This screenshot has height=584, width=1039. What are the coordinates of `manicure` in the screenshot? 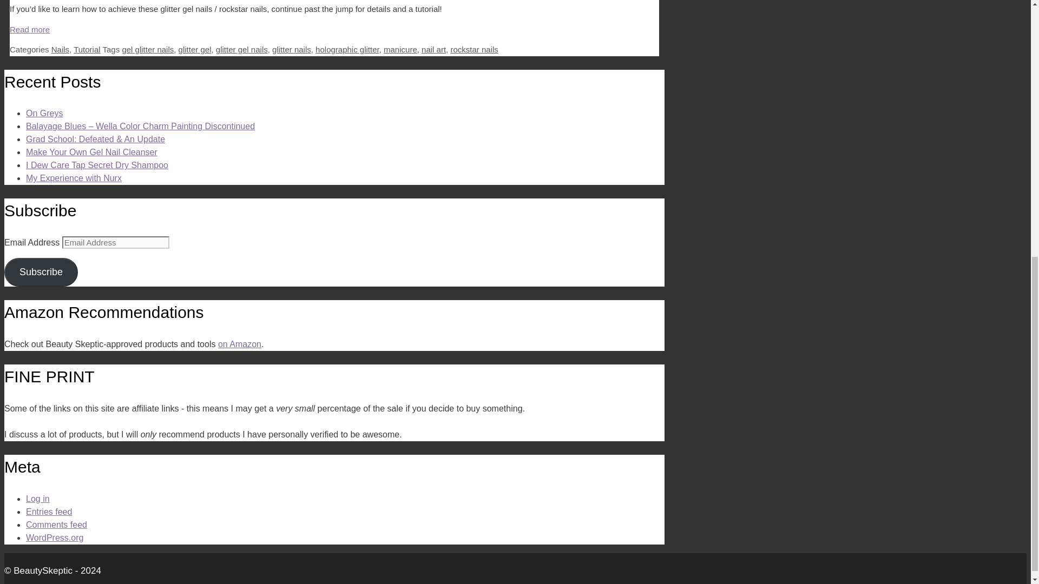 It's located at (400, 50).